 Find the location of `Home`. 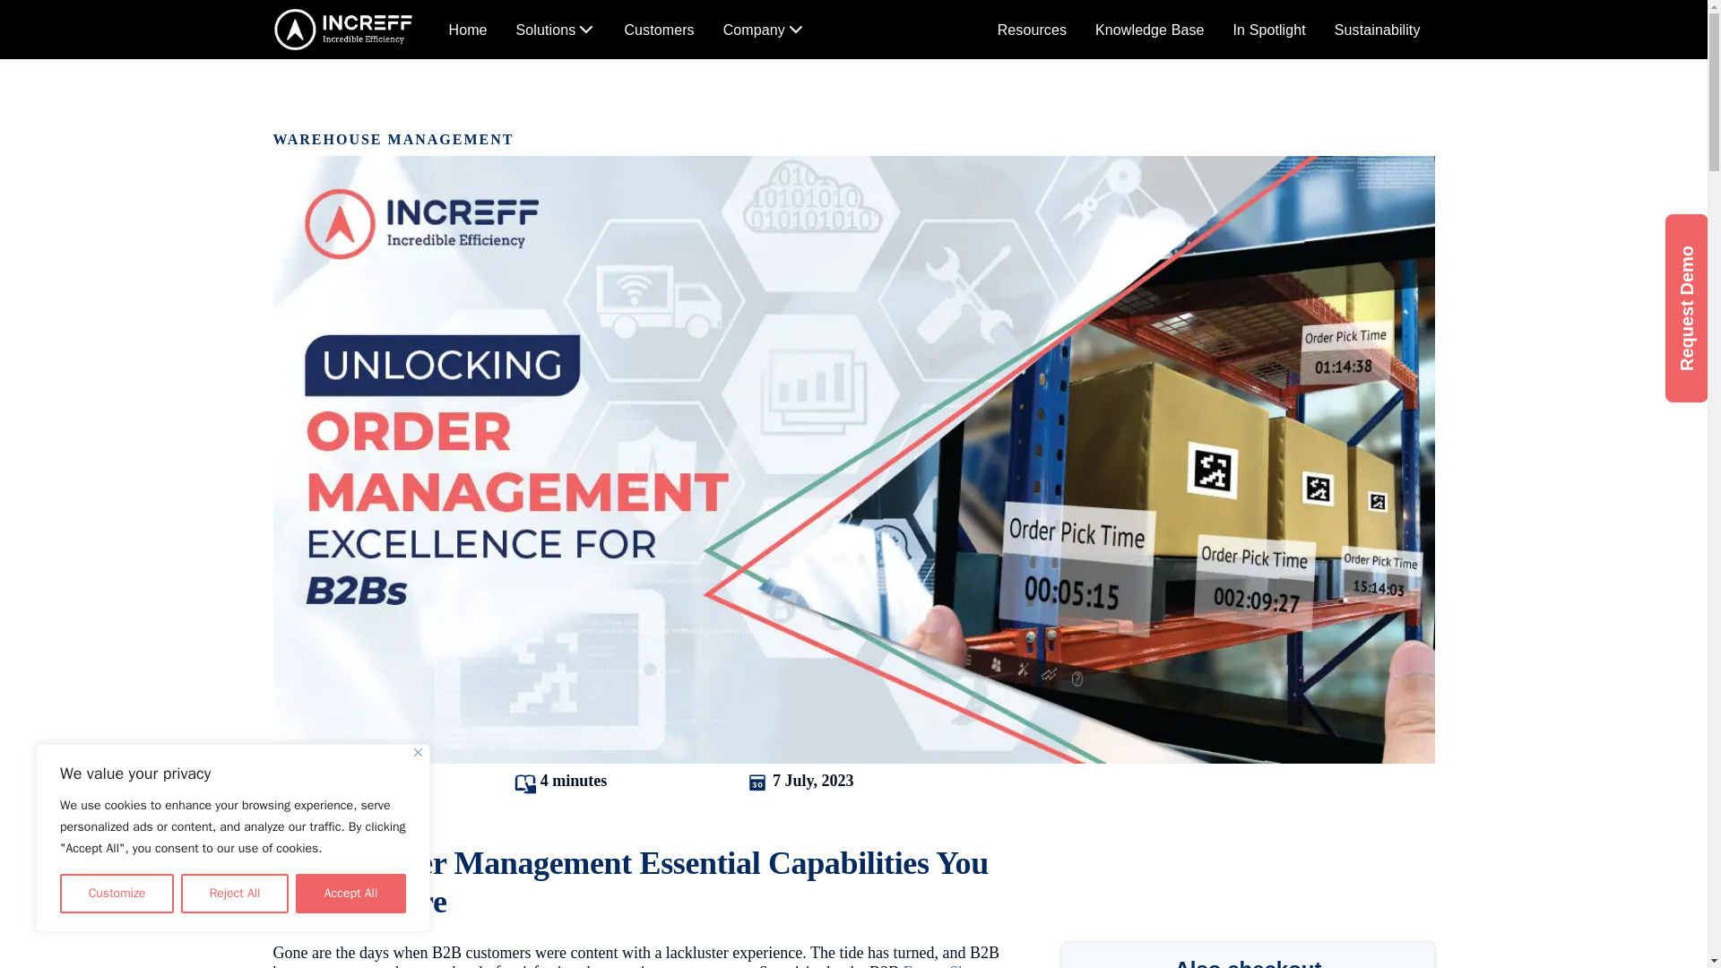

Home is located at coordinates (466, 23).